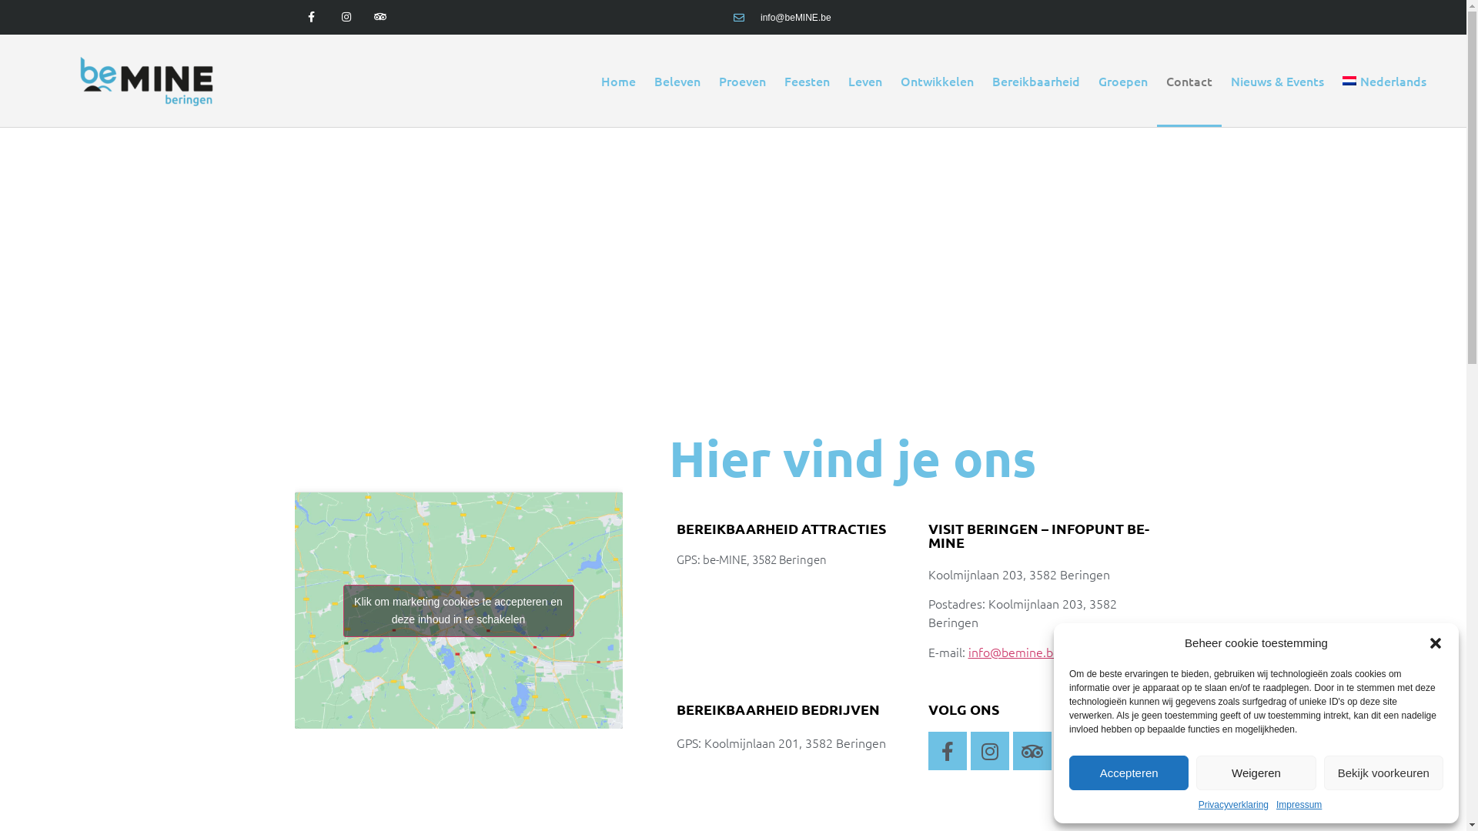 This screenshot has height=831, width=1478. What do you see at coordinates (1256, 773) in the screenshot?
I see `Weigeren` at bounding box center [1256, 773].